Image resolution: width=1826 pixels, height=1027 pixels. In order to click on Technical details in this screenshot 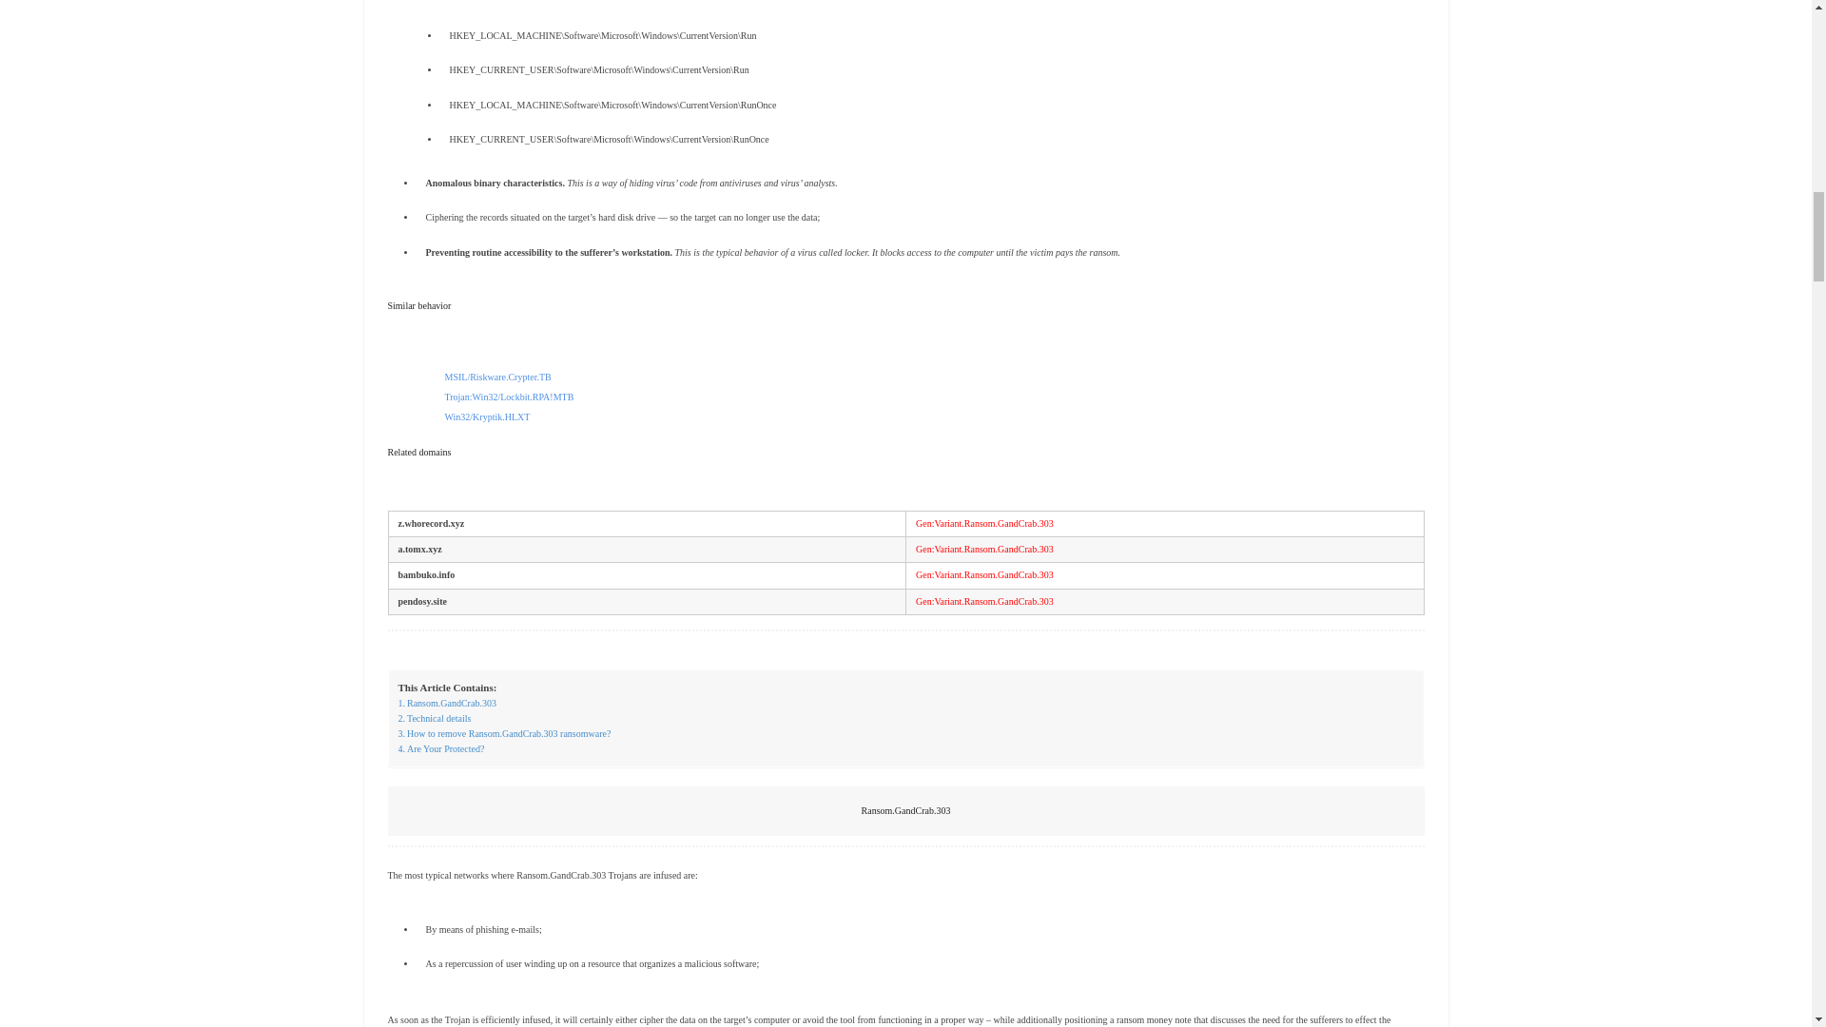, I will do `click(434, 719)`.